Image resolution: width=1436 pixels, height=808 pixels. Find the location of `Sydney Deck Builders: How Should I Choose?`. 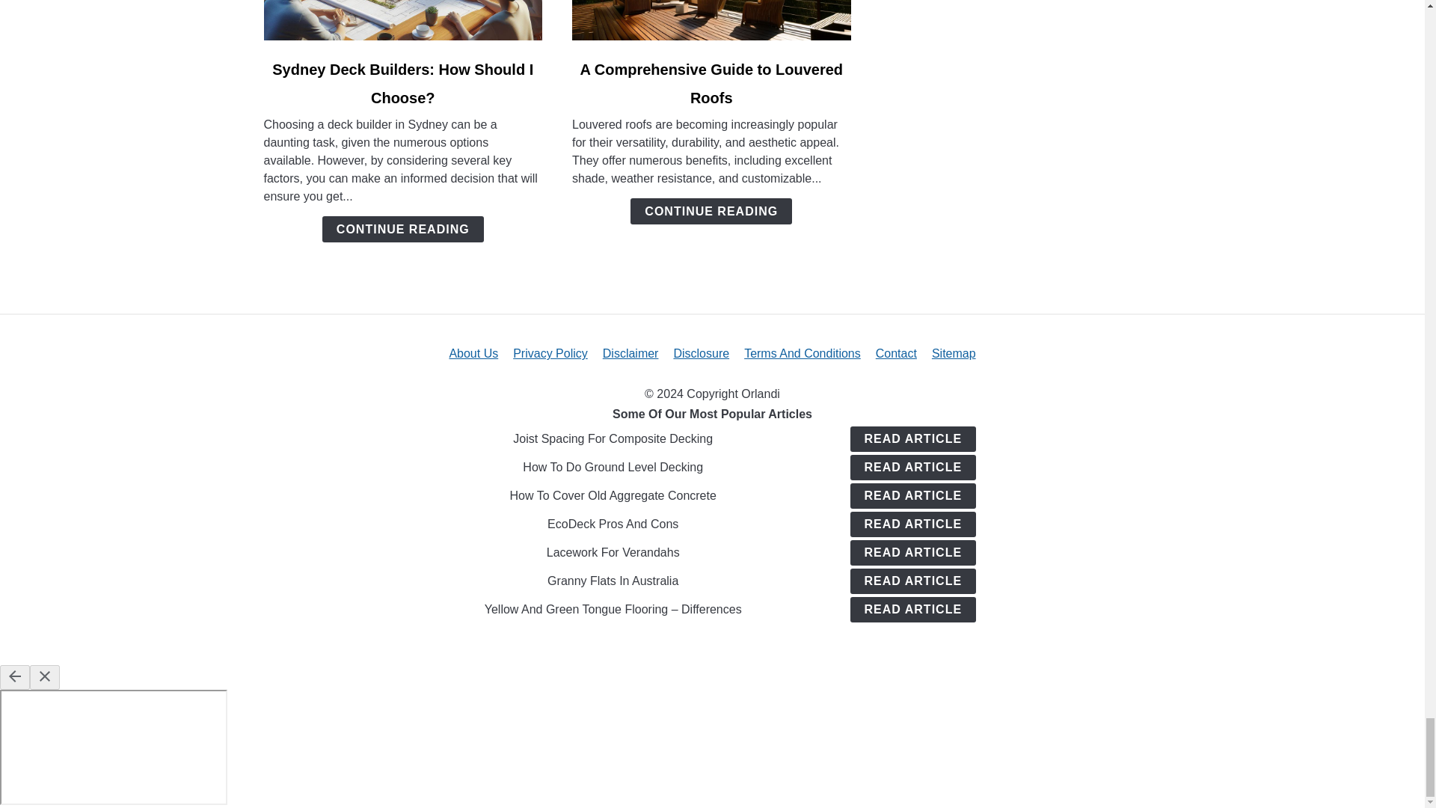

Sydney Deck Builders: How Should I Choose? is located at coordinates (402, 84).